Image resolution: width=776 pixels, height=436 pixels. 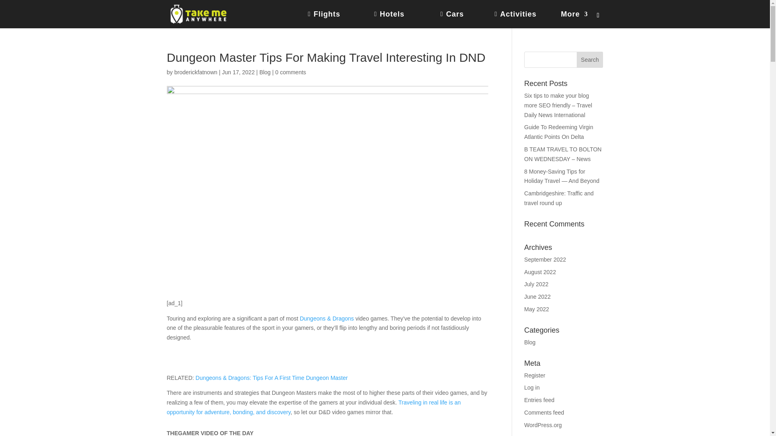 What do you see at coordinates (196, 72) in the screenshot?
I see `broderickfatnown` at bounding box center [196, 72].